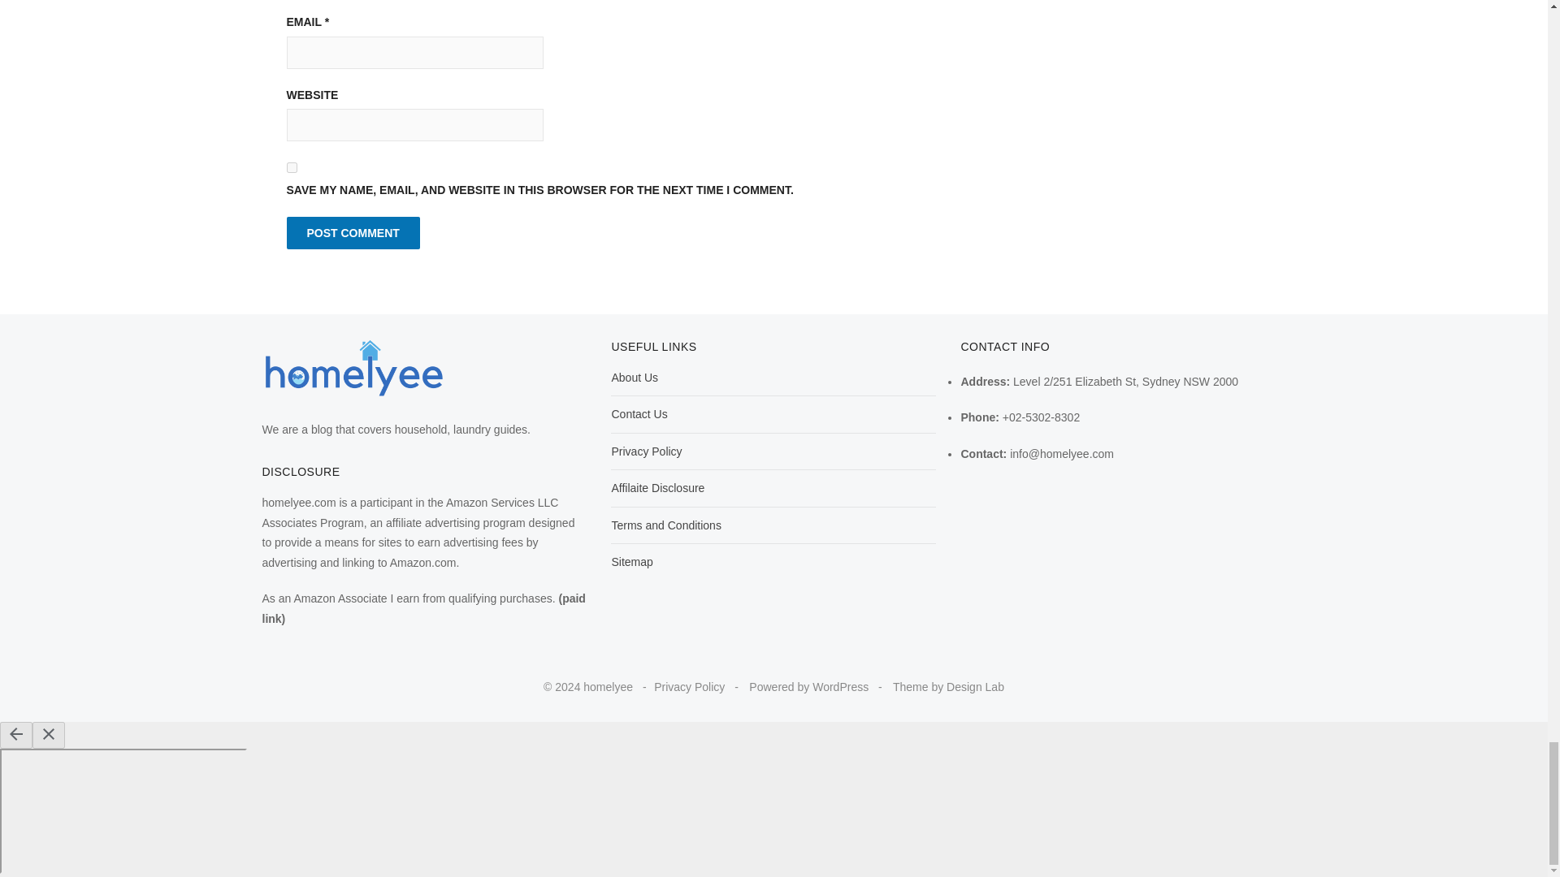 The height and width of the screenshot is (877, 1560). What do you see at coordinates (291, 167) in the screenshot?
I see `yes` at bounding box center [291, 167].